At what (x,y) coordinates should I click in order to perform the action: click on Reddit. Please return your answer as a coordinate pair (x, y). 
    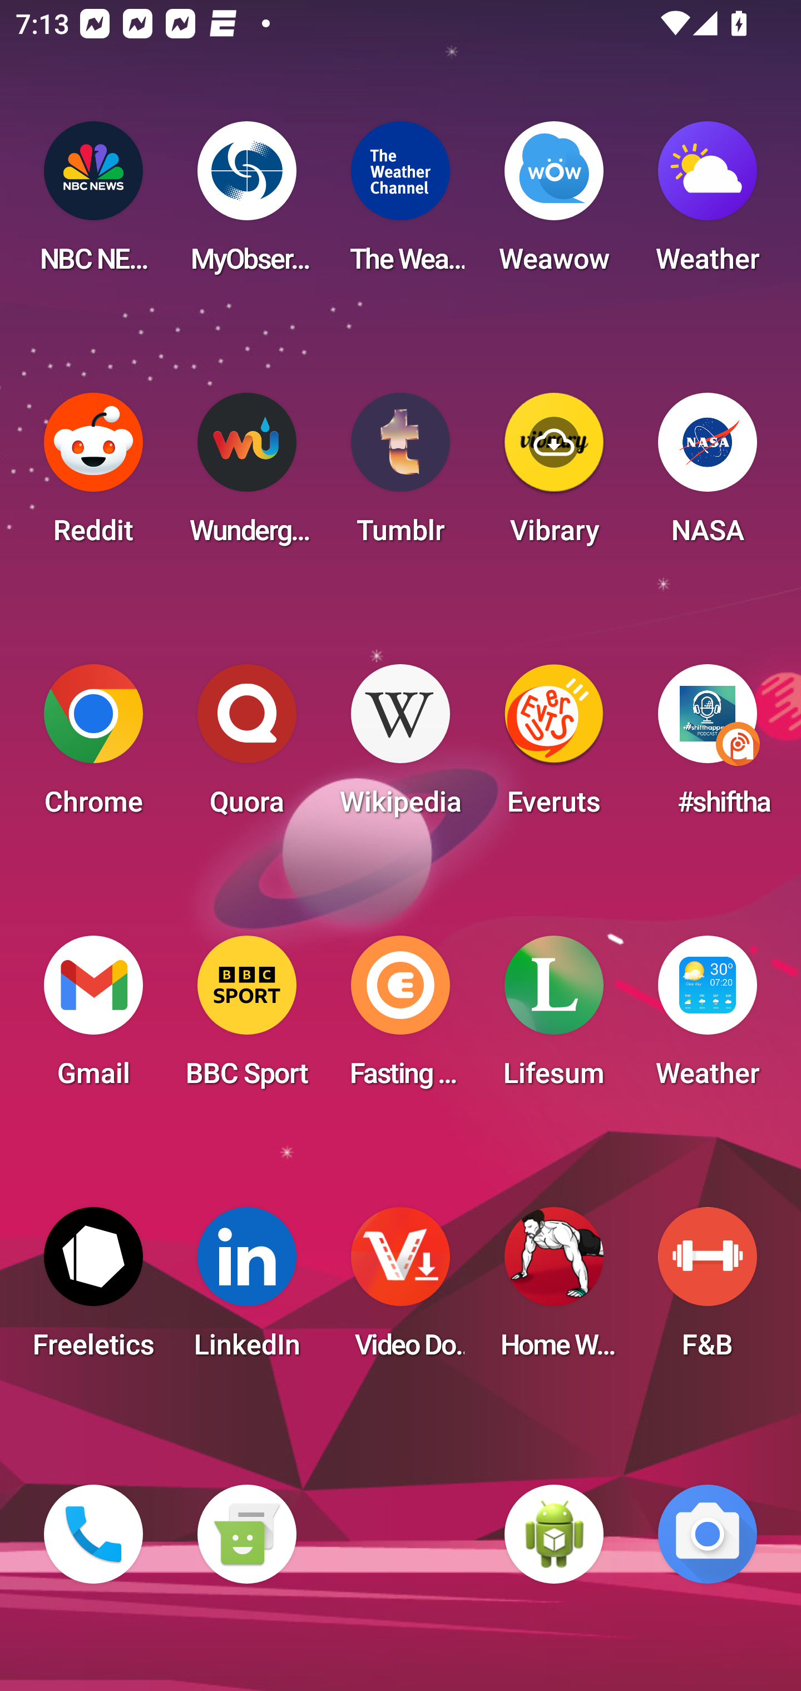
    Looking at the image, I should click on (93, 475).